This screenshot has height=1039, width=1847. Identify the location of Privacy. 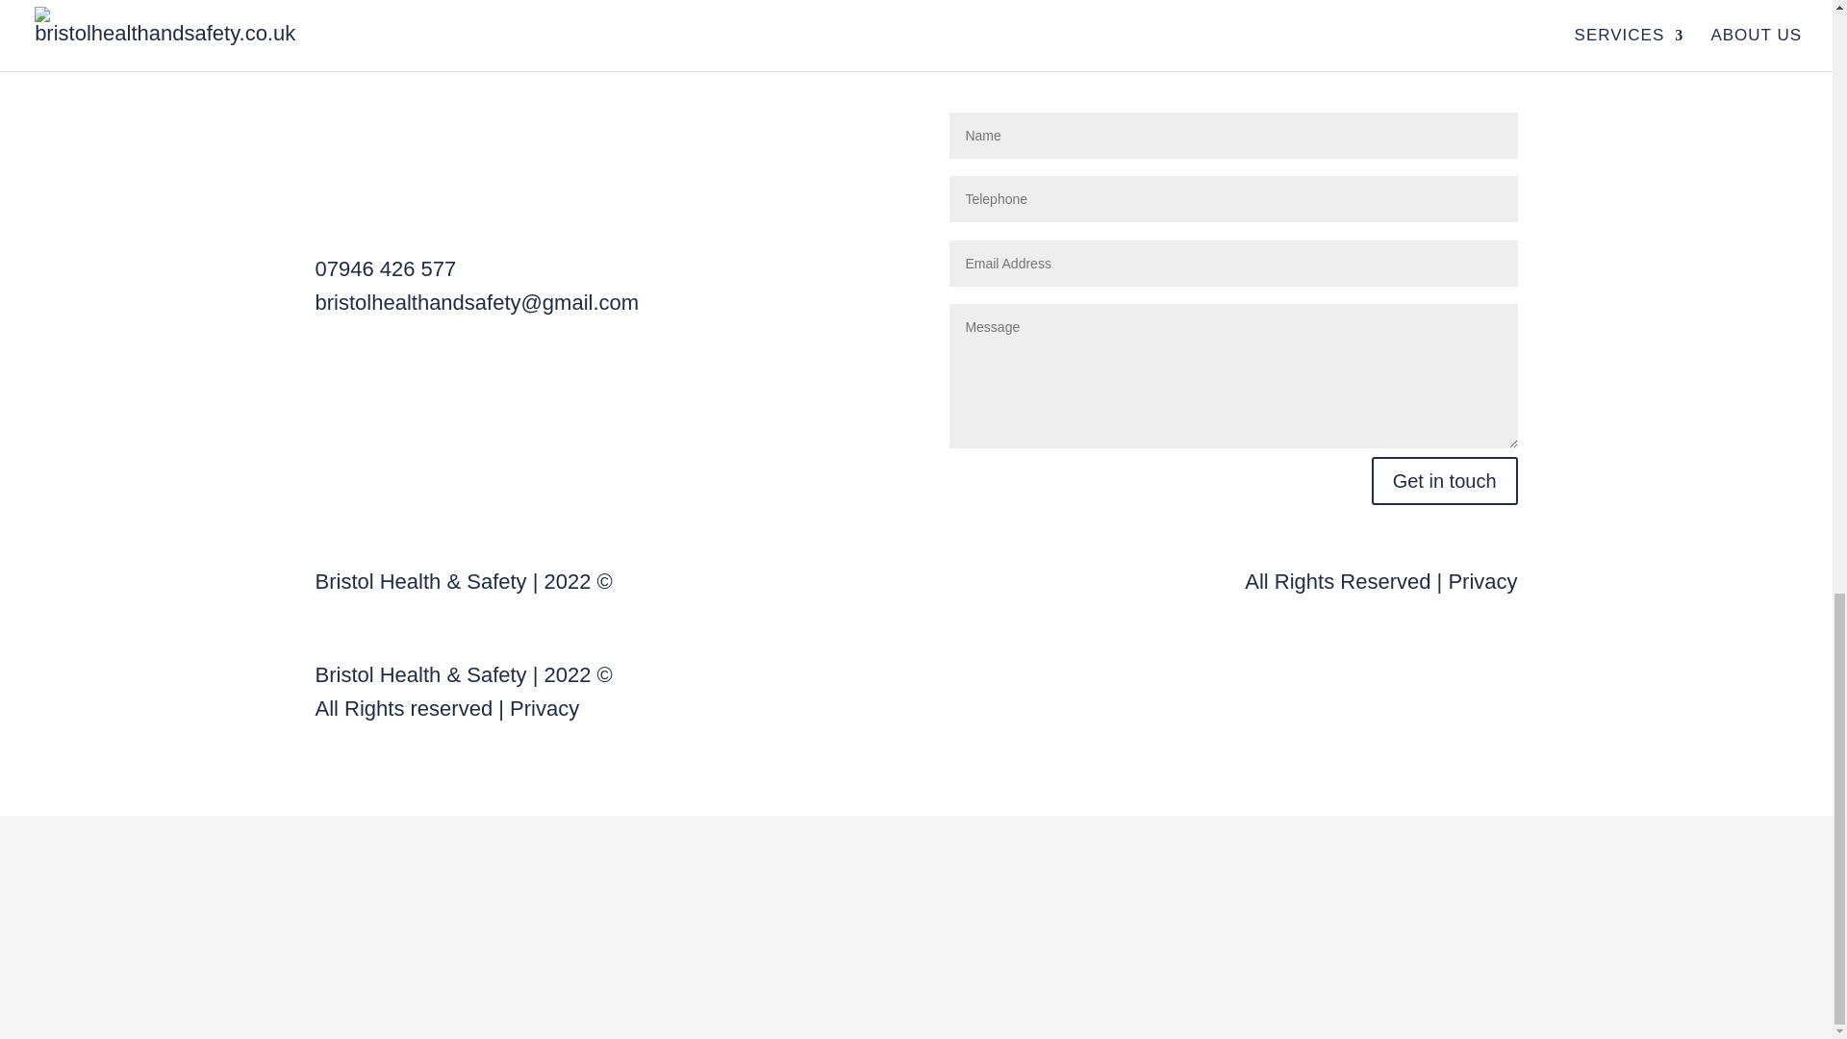
(544, 708).